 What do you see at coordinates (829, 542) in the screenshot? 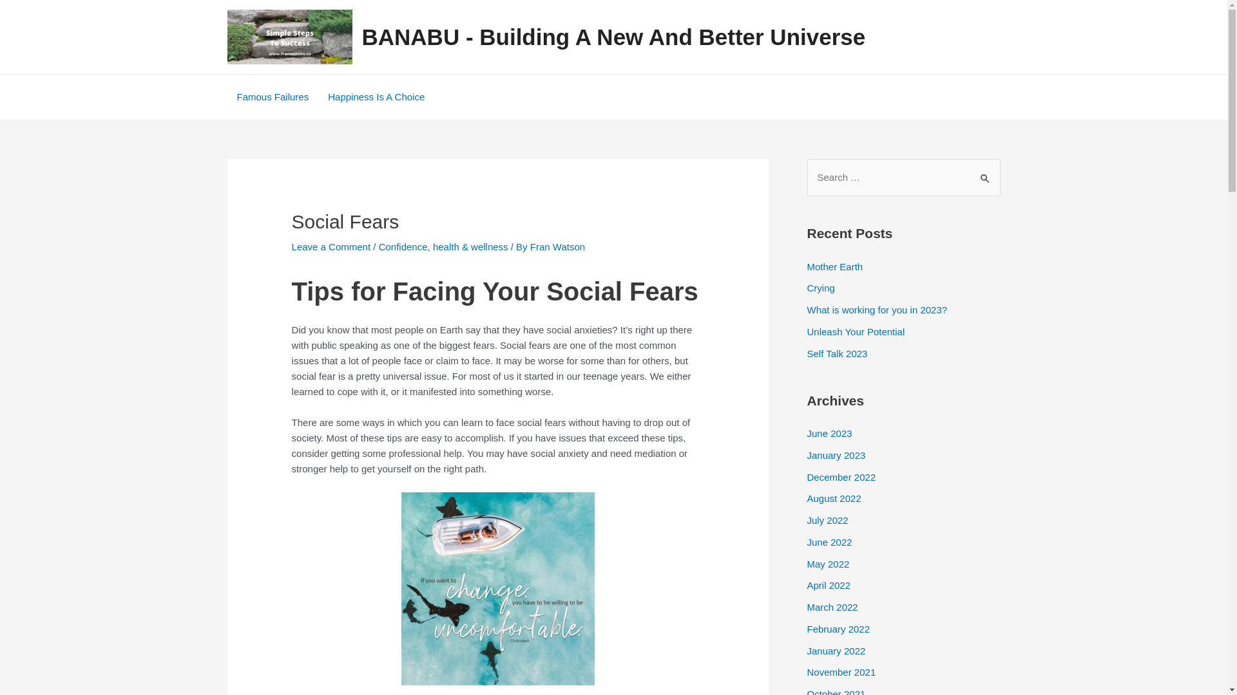
I see `June 2022` at bounding box center [829, 542].